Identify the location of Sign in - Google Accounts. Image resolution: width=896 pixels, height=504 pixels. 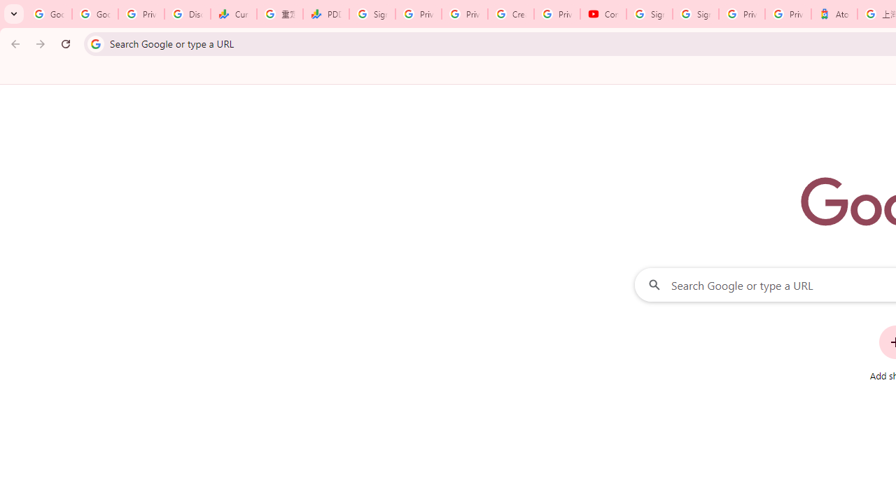
(696, 14).